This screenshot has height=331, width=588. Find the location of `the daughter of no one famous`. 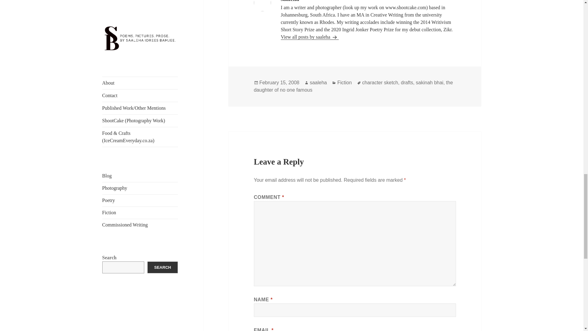

the daughter of no one famous is located at coordinates (353, 86).